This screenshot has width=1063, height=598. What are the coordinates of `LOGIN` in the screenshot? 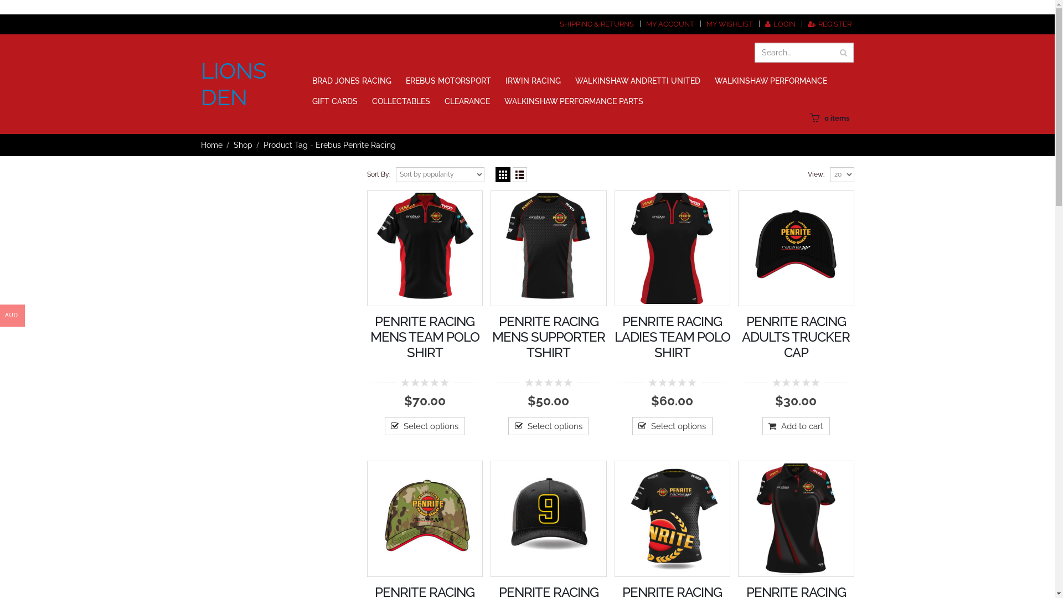 It's located at (780, 24).